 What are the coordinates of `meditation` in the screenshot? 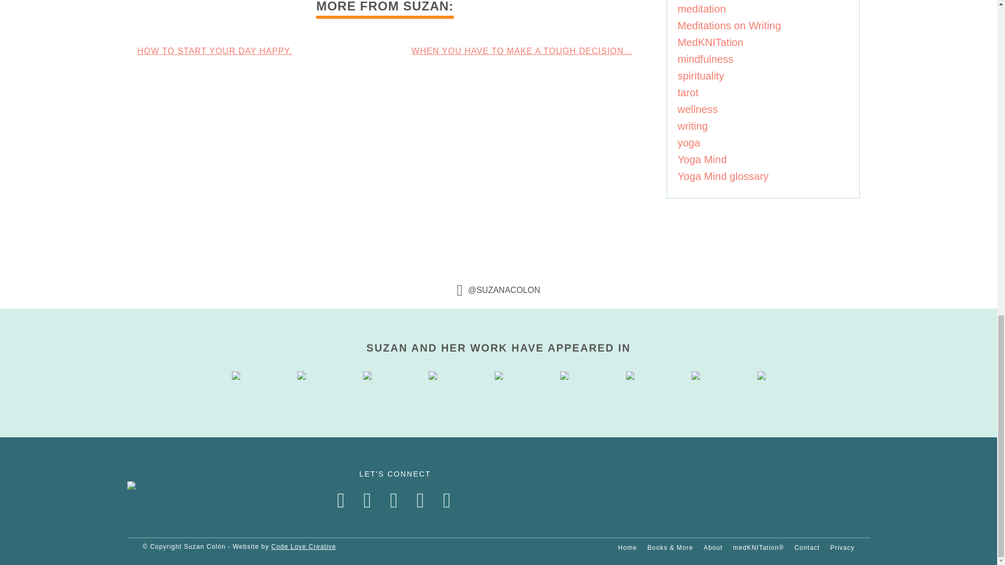 It's located at (701, 9).